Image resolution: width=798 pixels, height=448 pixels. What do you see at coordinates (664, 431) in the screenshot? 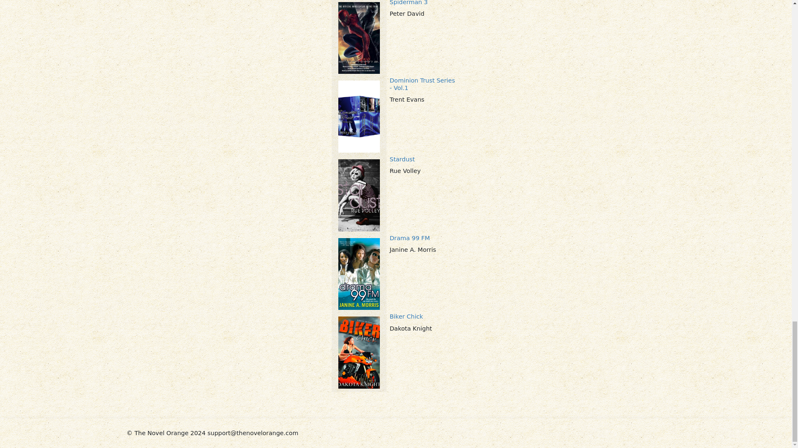
I see `LiveInternet` at bounding box center [664, 431].